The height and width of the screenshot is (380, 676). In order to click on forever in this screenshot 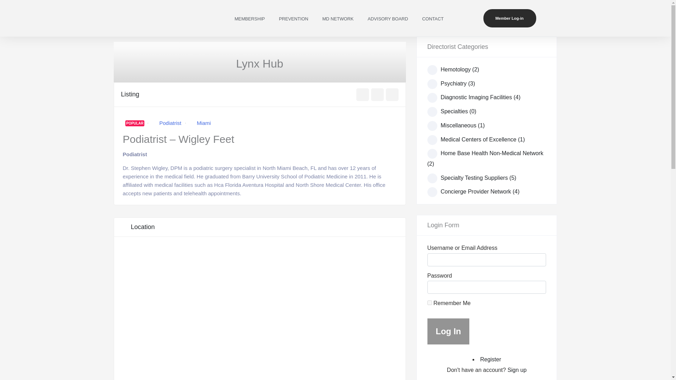, I will do `click(430, 303)`.